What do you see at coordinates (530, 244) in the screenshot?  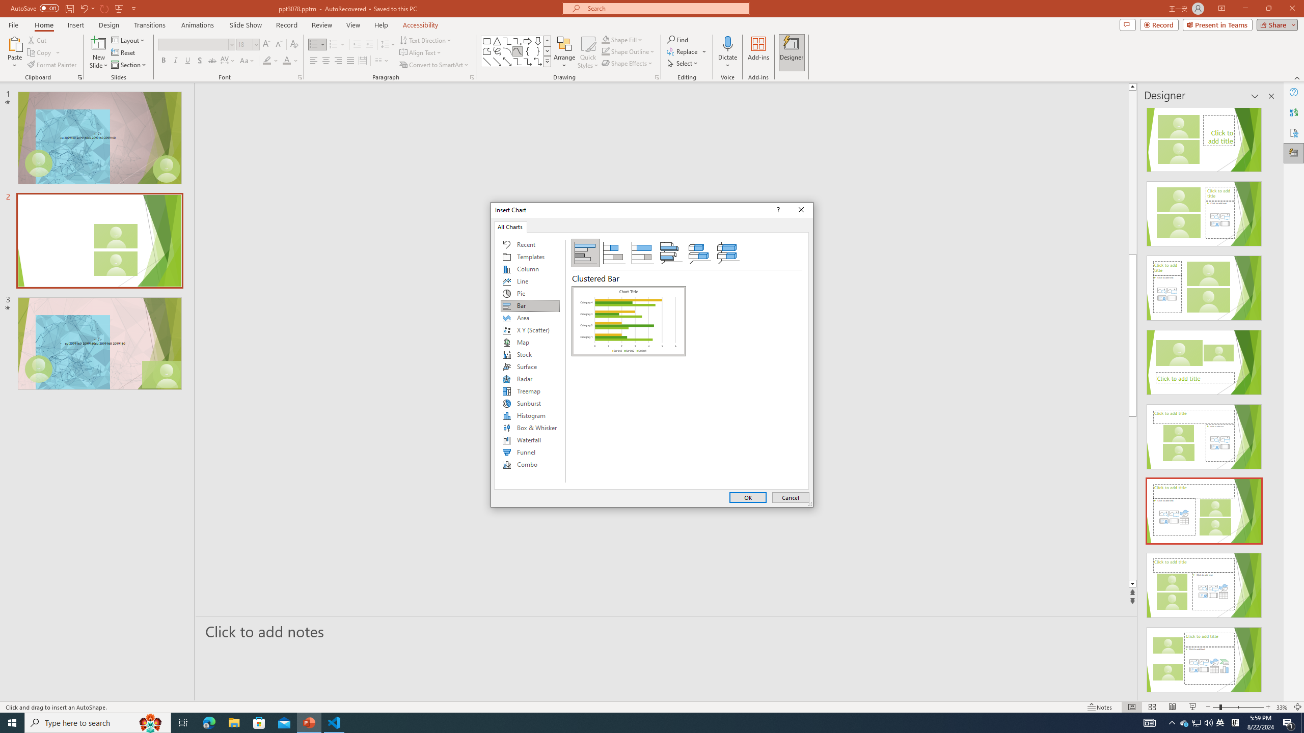 I see `Recent` at bounding box center [530, 244].